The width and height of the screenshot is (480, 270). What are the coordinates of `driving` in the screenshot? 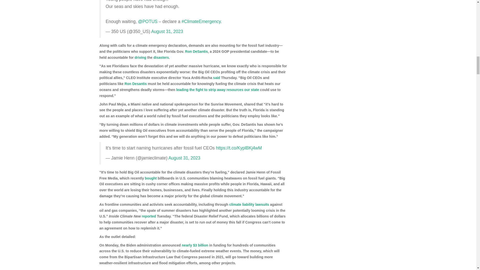 It's located at (140, 57).